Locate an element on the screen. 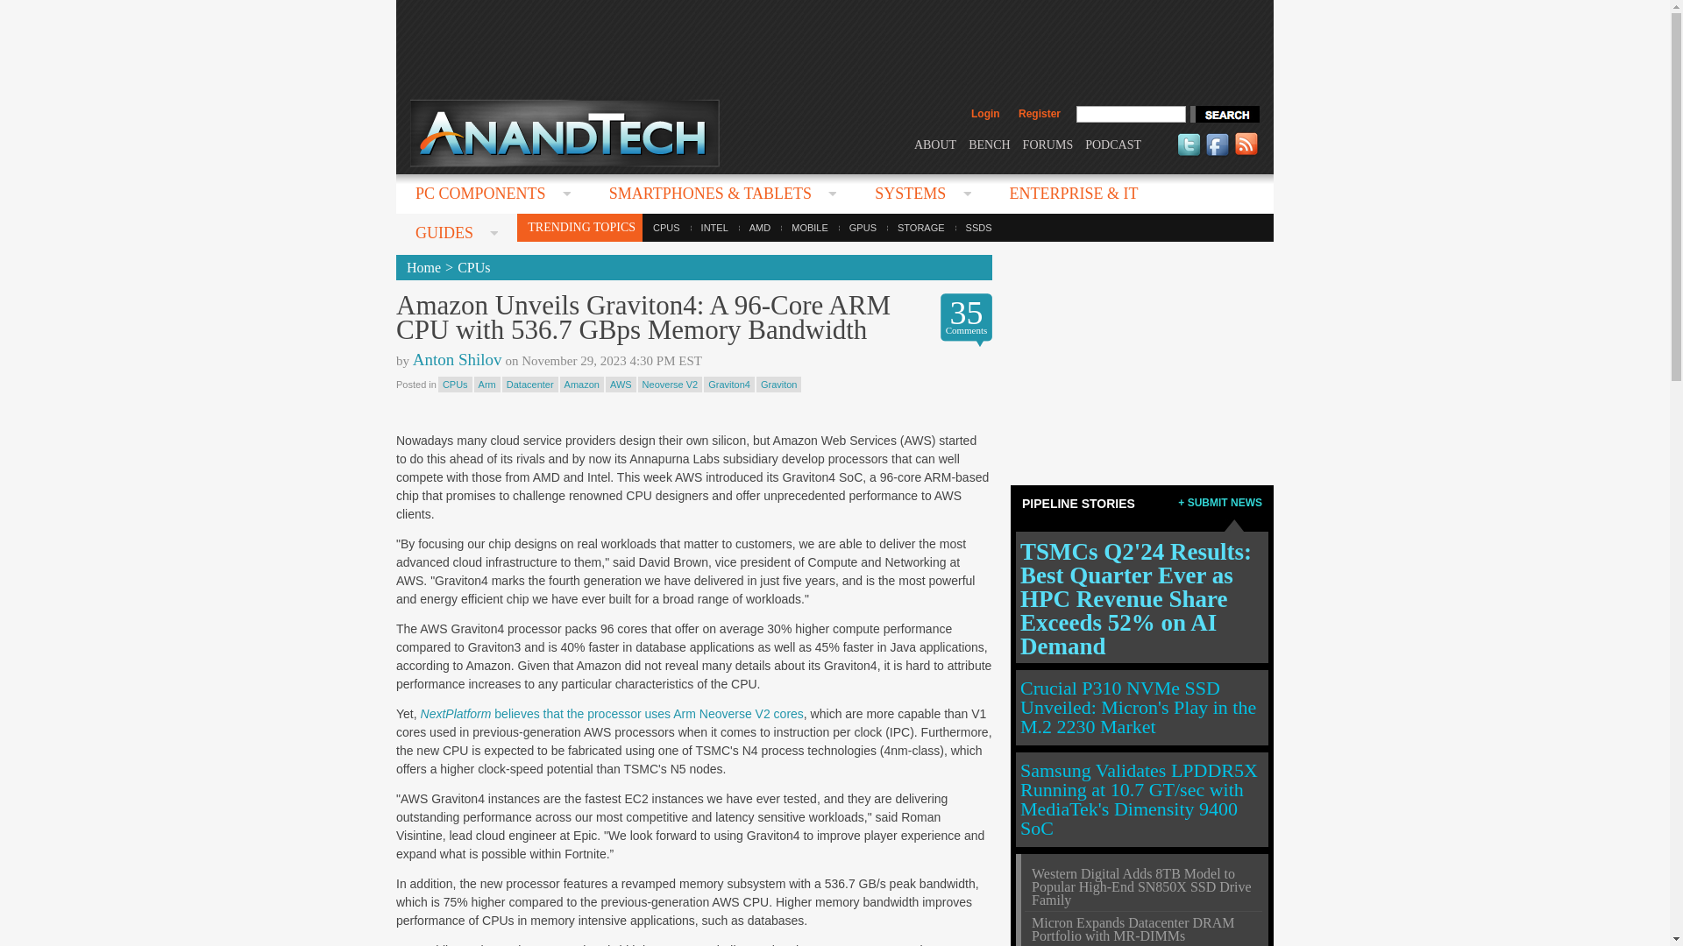 This screenshot has height=946, width=1683. Login is located at coordinates (985, 114).